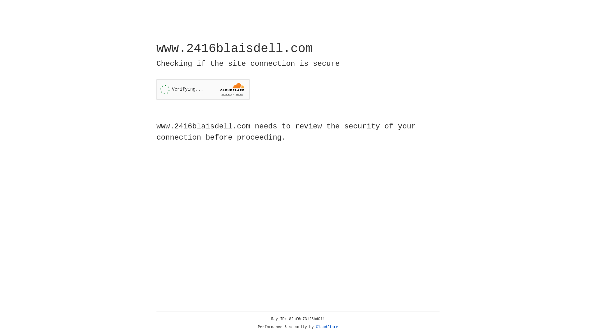  What do you see at coordinates (327, 327) in the screenshot?
I see `Cloudflare` at bounding box center [327, 327].